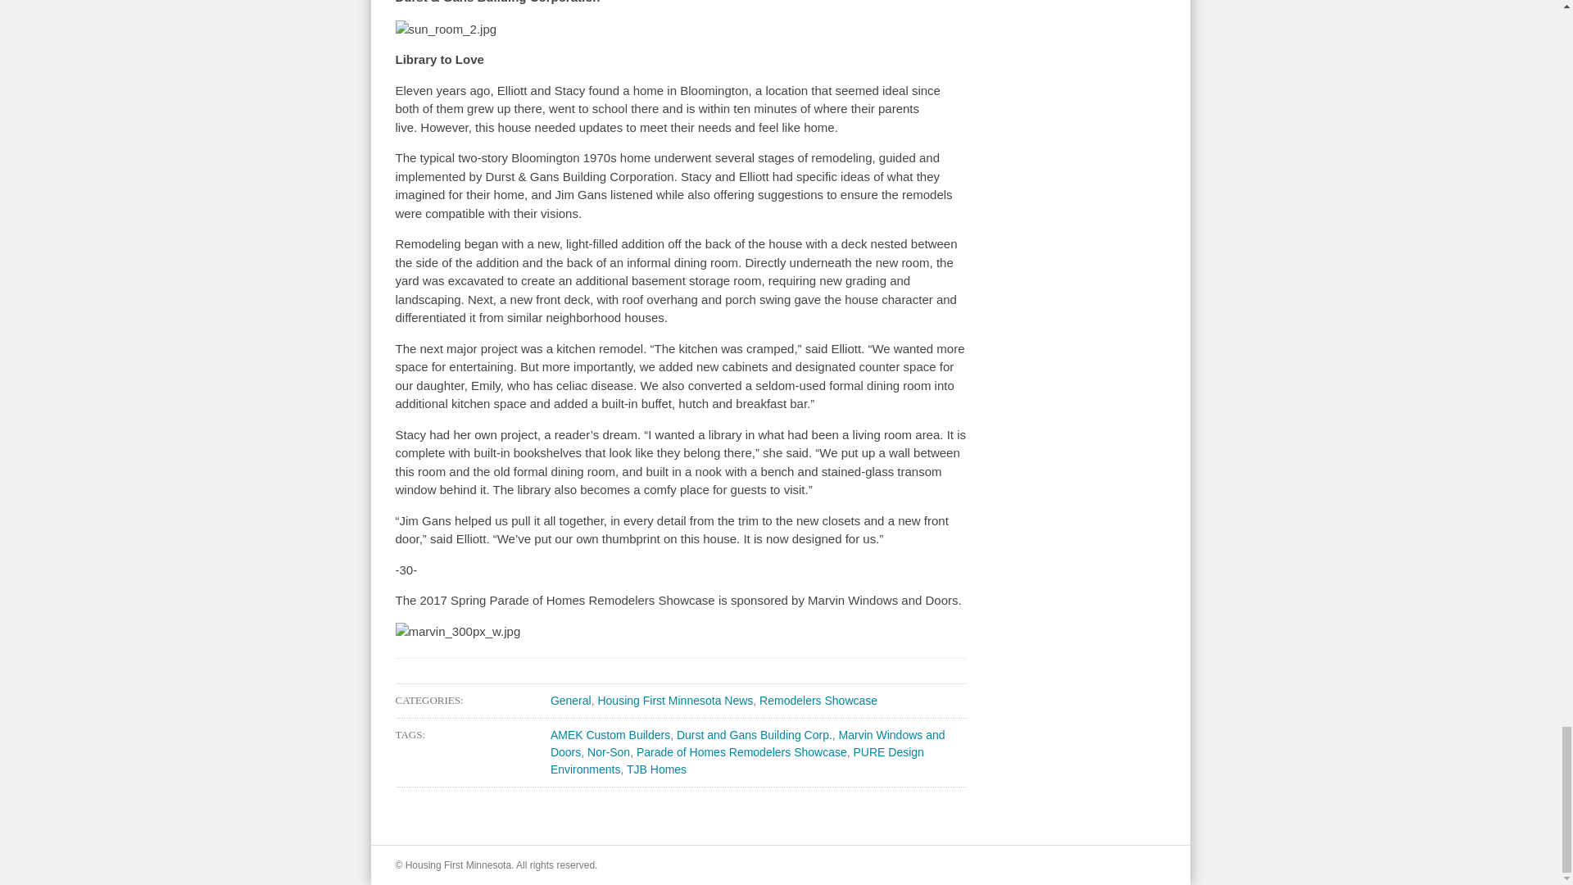 The image size is (1573, 885). What do you see at coordinates (610, 734) in the screenshot?
I see `AMEK Custom Builders` at bounding box center [610, 734].